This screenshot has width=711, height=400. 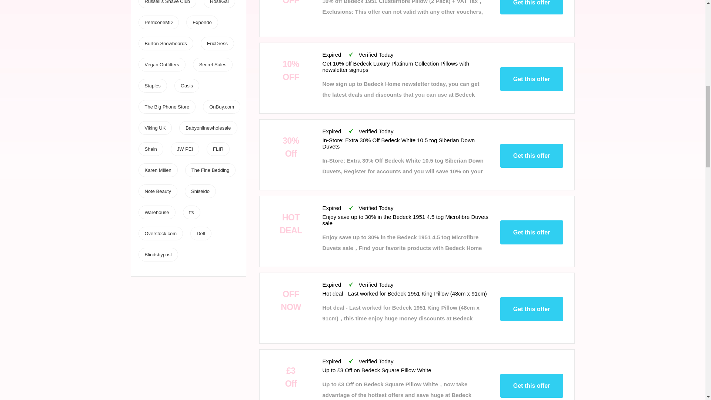 I want to click on Viking UK, so click(x=155, y=128).